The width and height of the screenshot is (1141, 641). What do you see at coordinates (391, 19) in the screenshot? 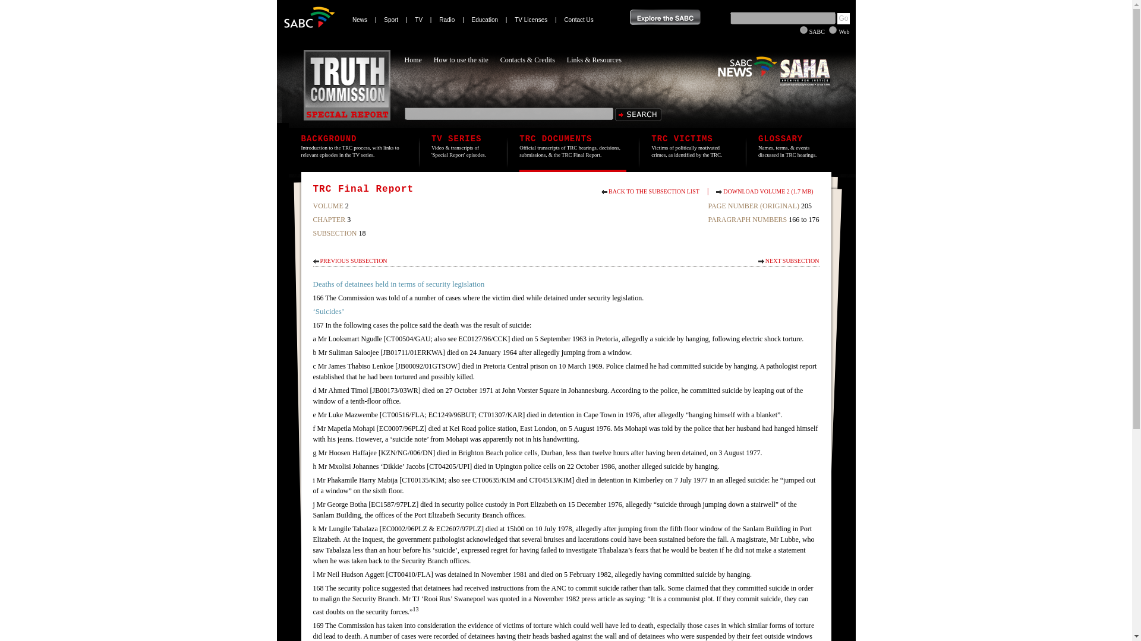
I see `Sport` at bounding box center [391, 19].